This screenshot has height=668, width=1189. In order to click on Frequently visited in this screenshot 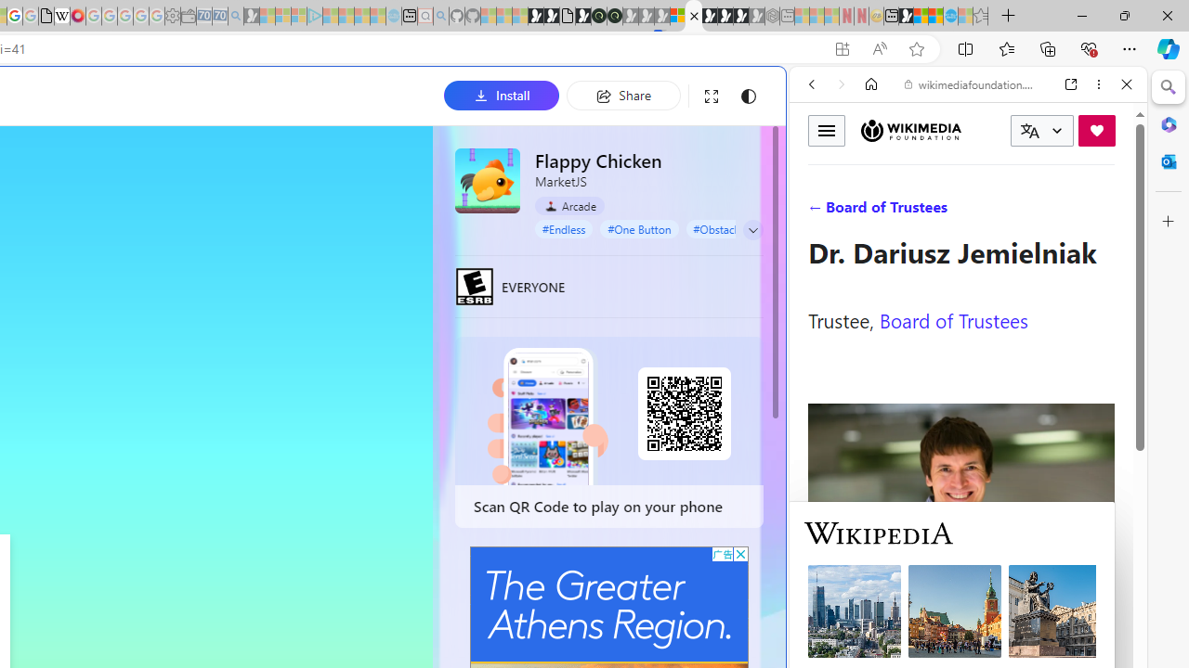, I will do `click(388, 247)`.